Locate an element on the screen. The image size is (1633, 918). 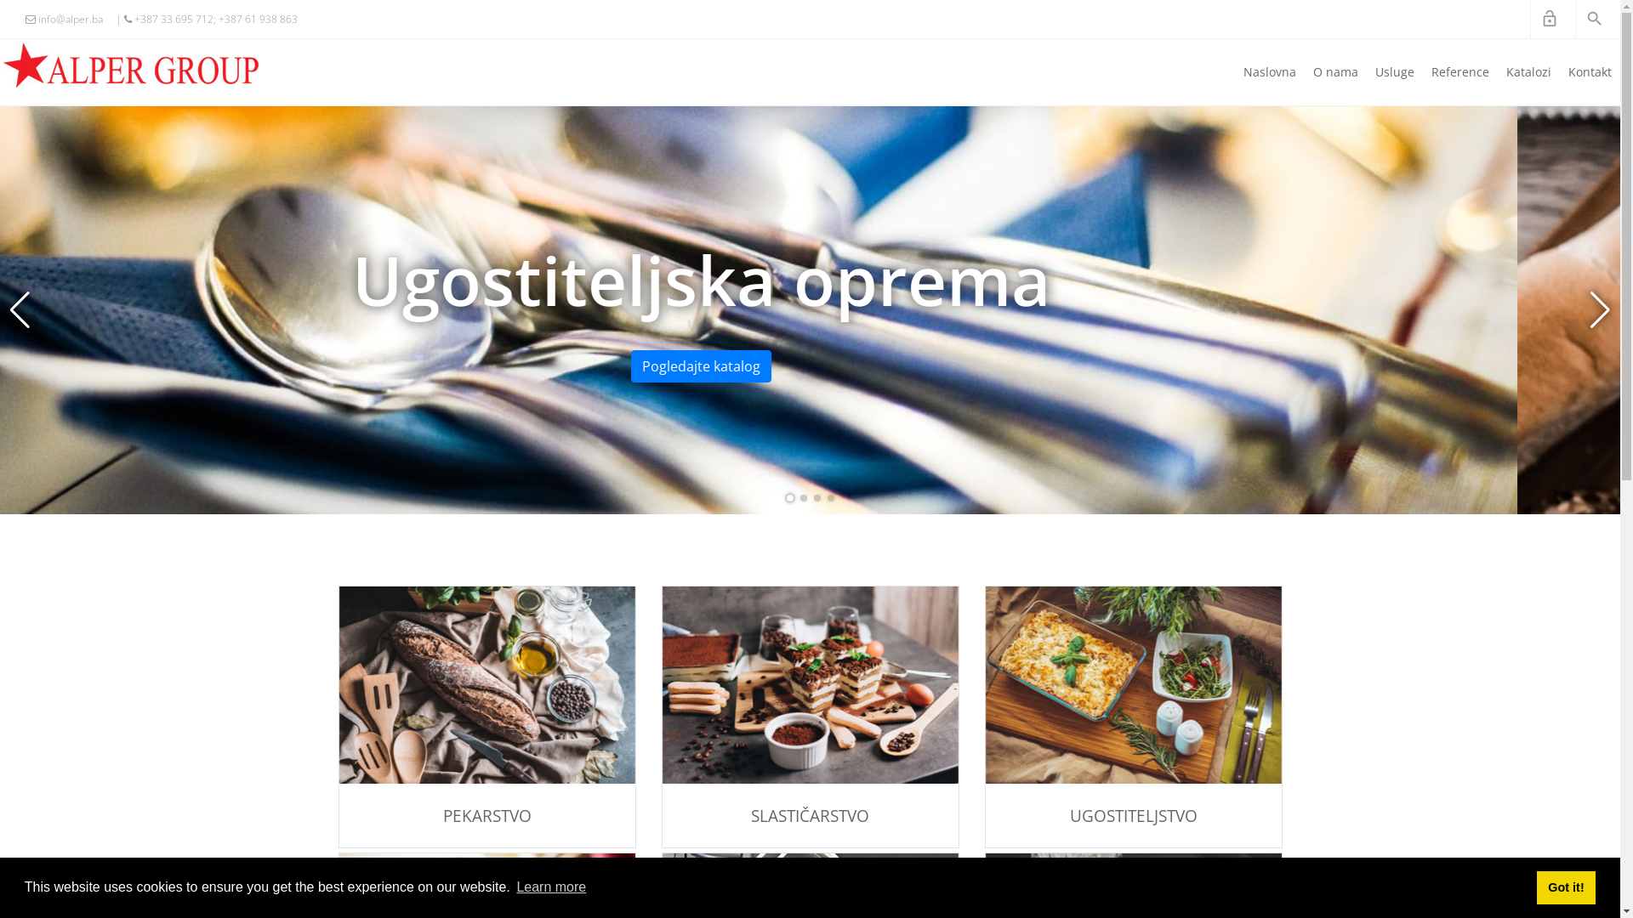
Naslovna is located at coordinates (1270, 72).